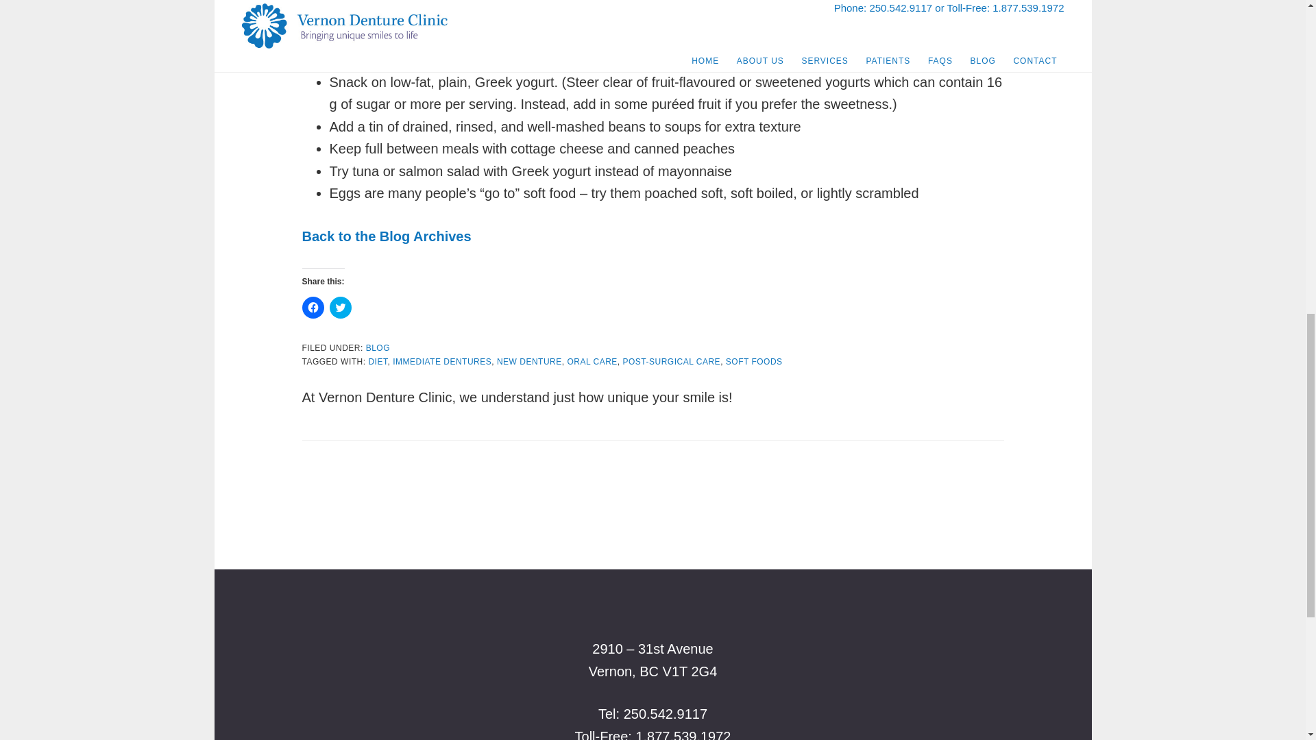 This screenshot has width=1316, height=740. I want to click on Back to the Blog Archives, so click(386, 236).